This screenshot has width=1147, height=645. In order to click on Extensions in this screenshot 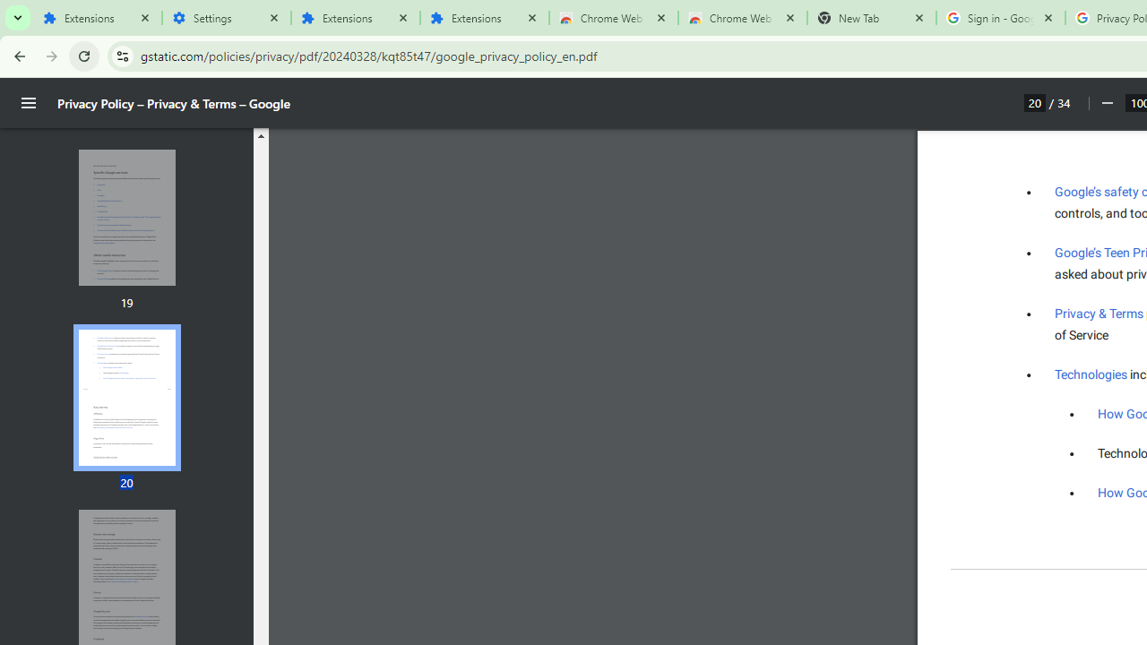, I will do `click(484, 18)`.